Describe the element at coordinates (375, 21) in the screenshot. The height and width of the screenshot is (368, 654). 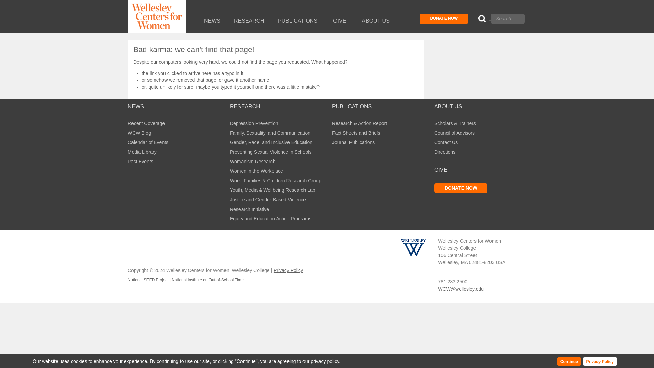
I see `ABOUT US` at that location.